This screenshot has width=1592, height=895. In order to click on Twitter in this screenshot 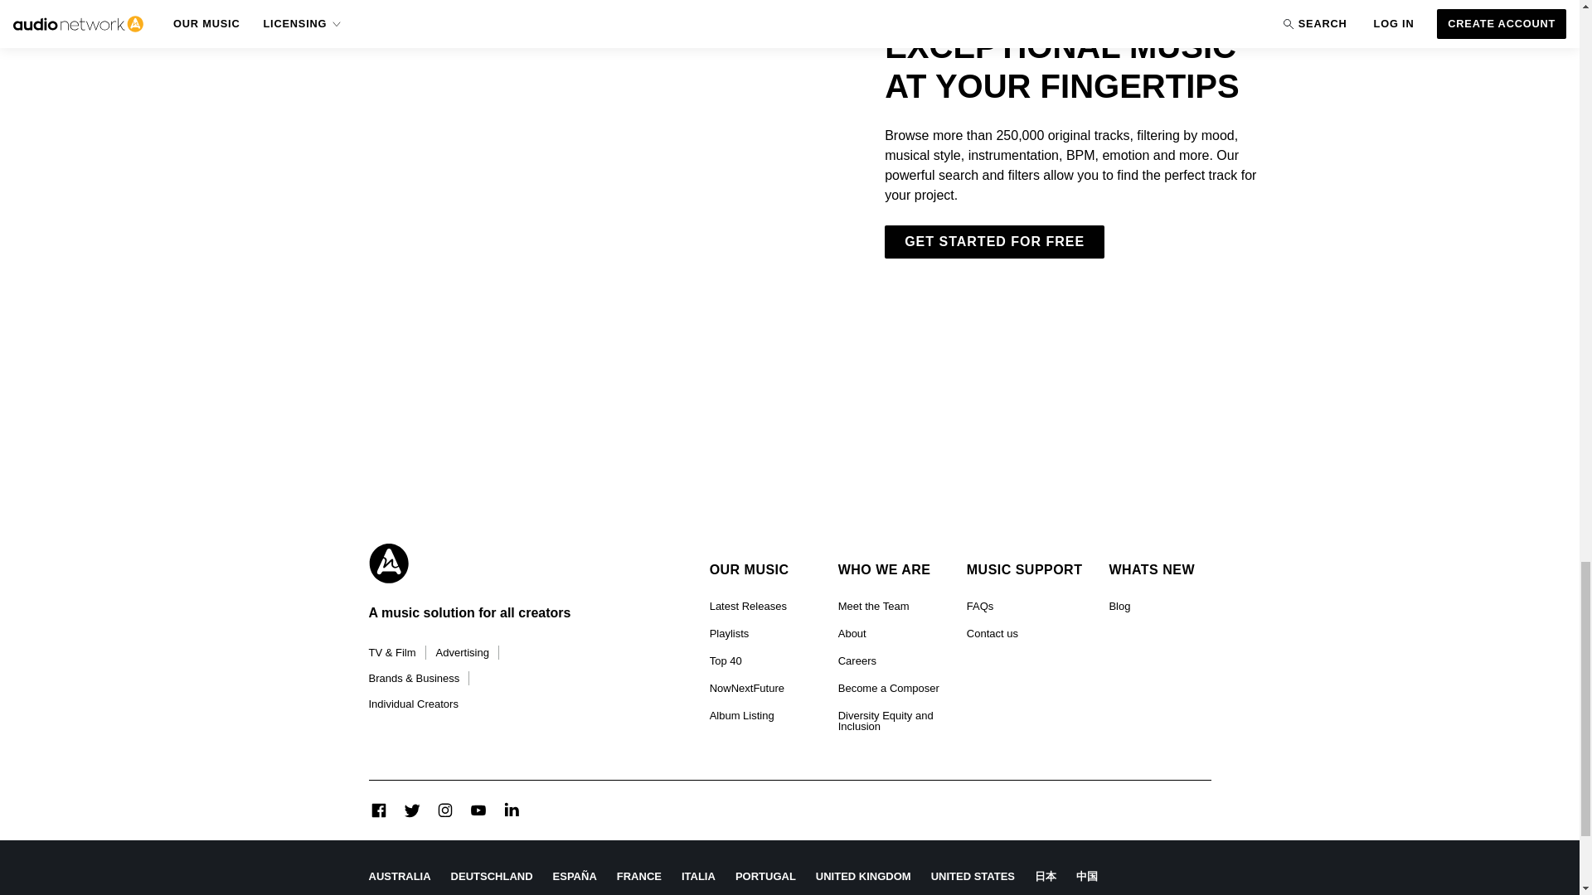, I will do `click(411, 810)`.